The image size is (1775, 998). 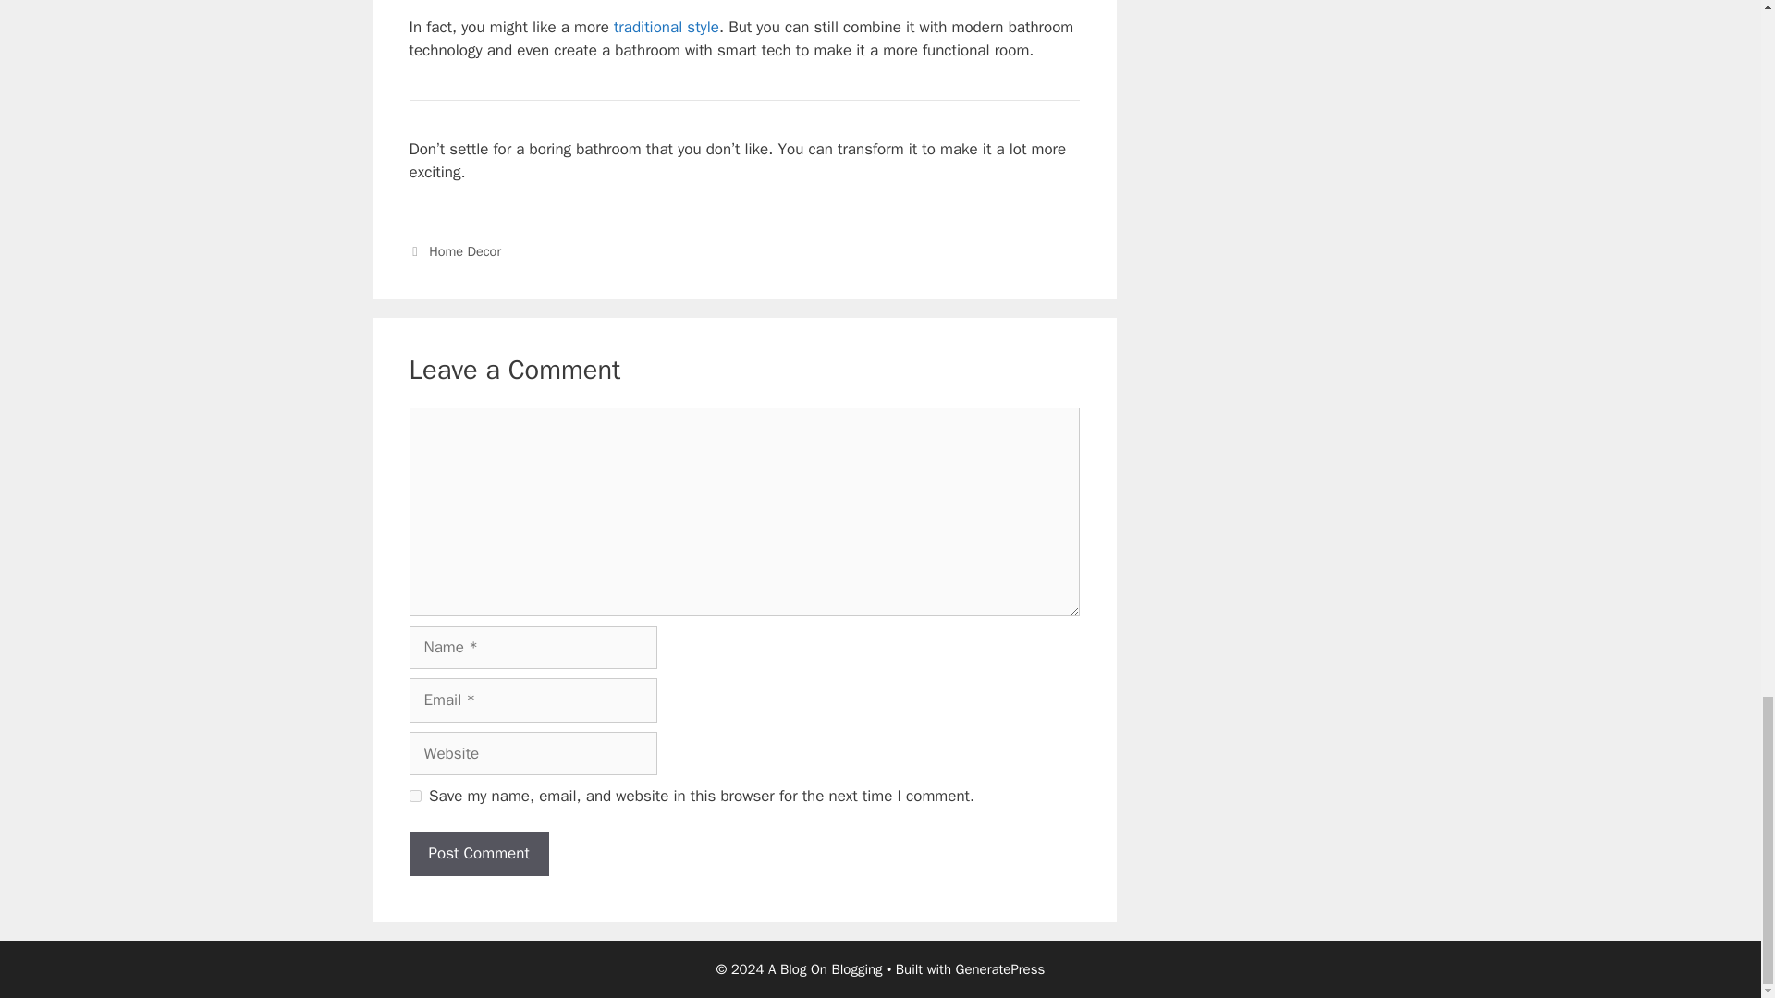 What do you see at coordinates (414, 797) in the screenshot?
I see `yes` at bounding box center [414, 797].